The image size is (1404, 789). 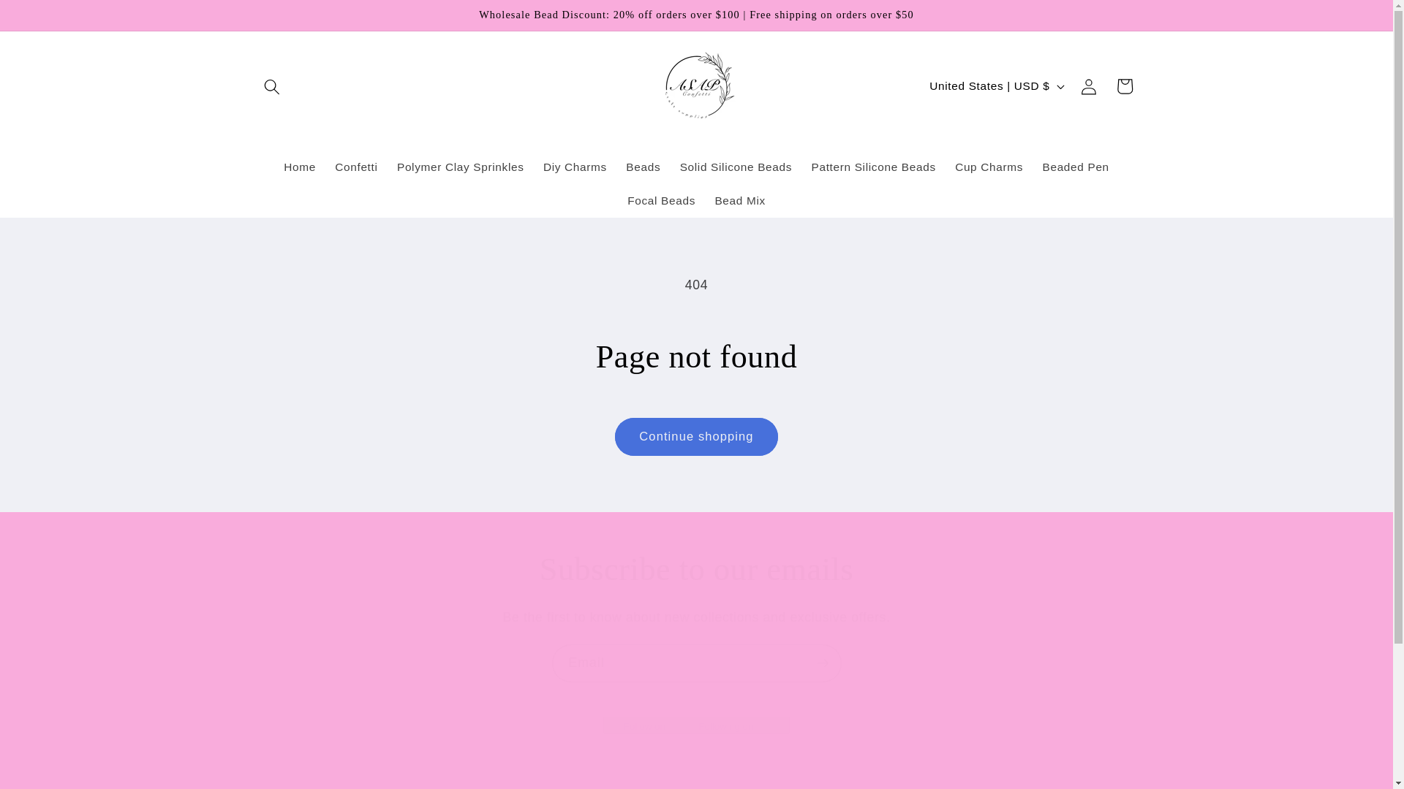 What do you see at coordinates (1088, 85) in the screenshot?
I see `Log in` at bounding box center [1088, 85].